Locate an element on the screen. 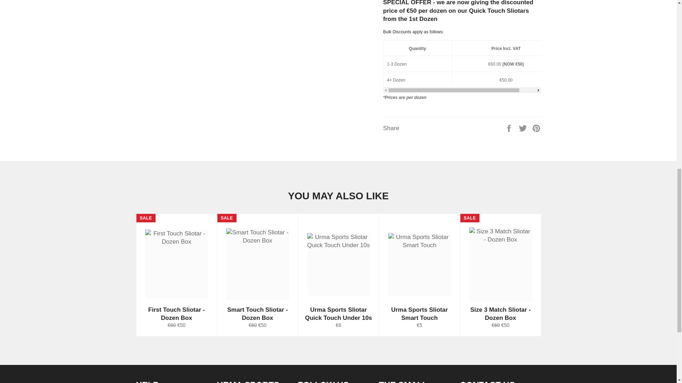 This screenshot has height=383, width=682. Tweet on Twitter is located at coordinates (524, 128).